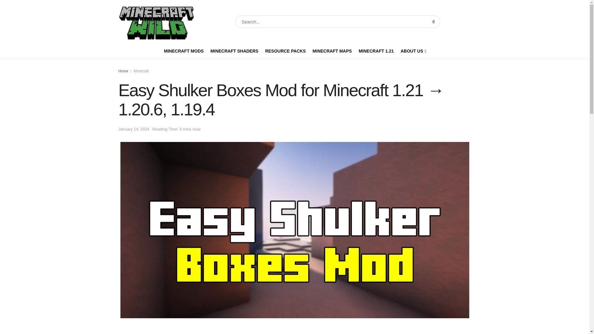  I want to click on Home, so click(123, 71).